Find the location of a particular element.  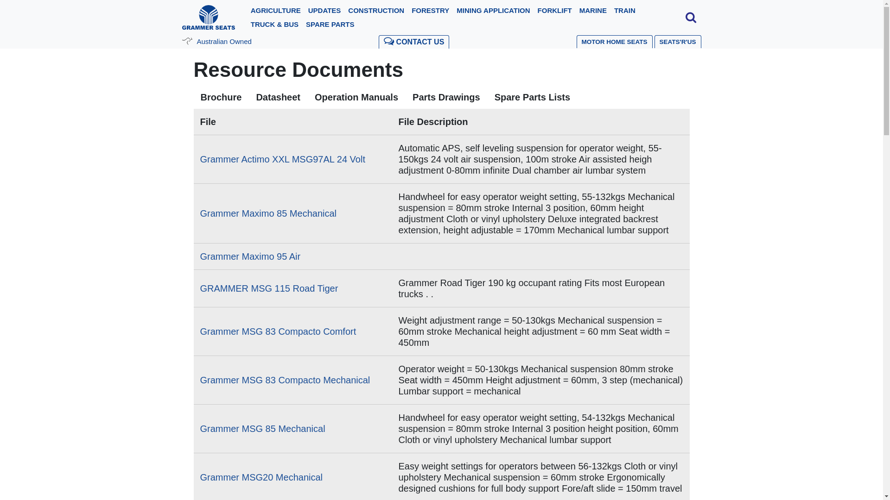

TRUCK & BUS is located at coordinates (274, 25).